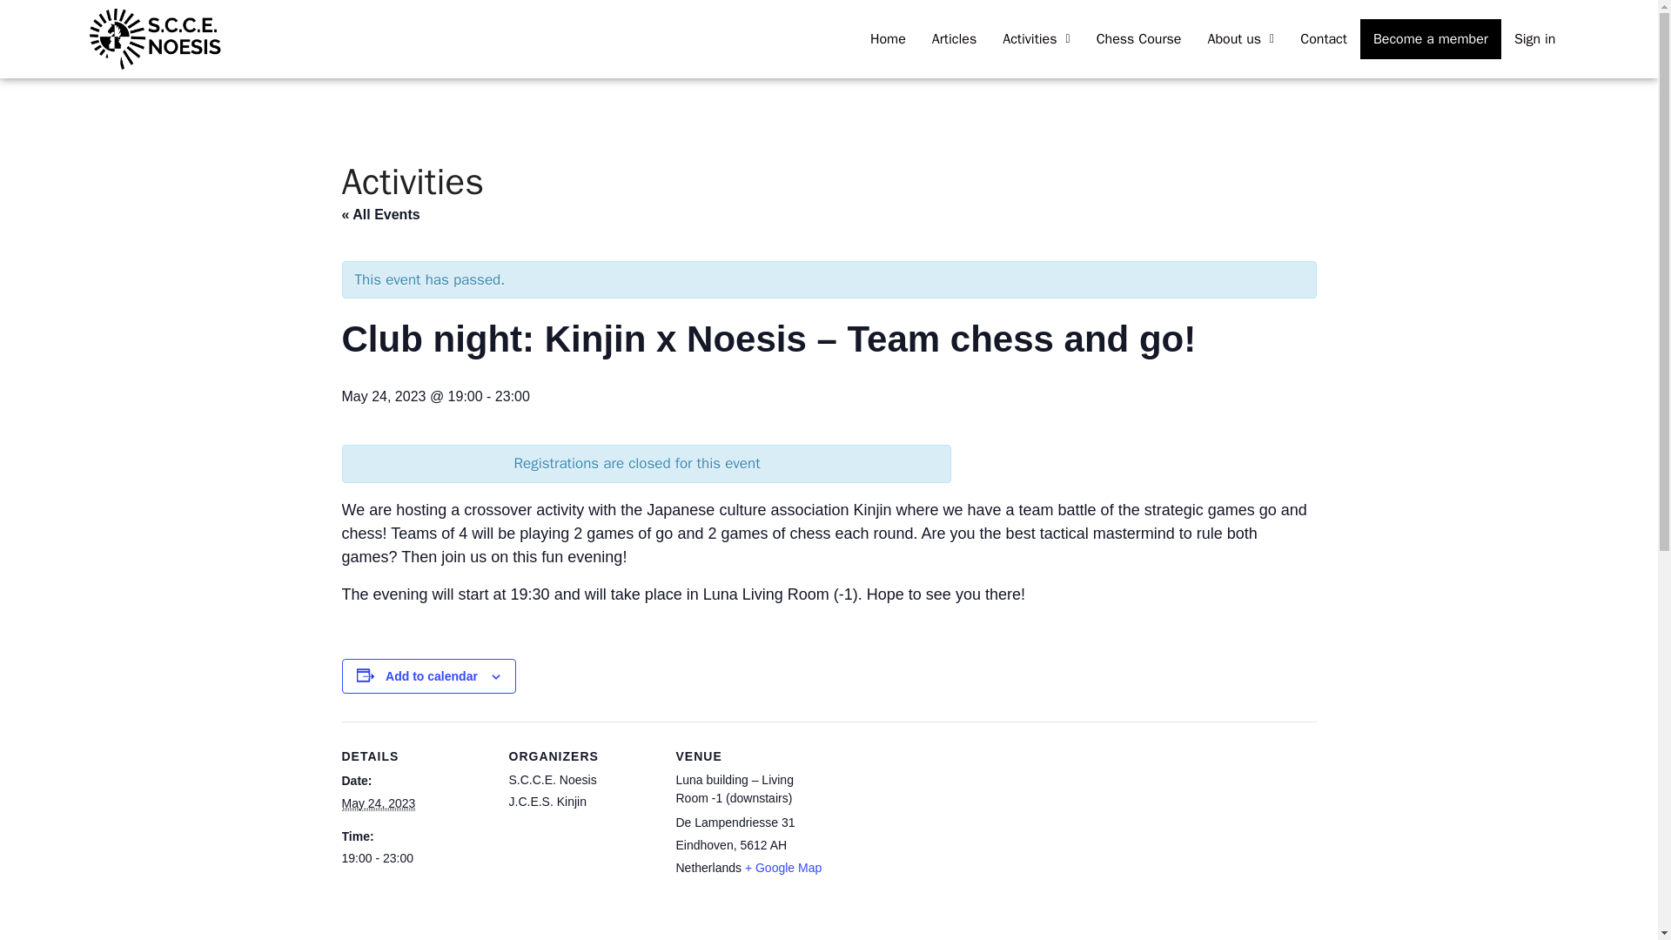 The height and width of the screenshot is (940, 1671). Describe the element at coordinates (783, 868) in the screenshot. I see `Click to view a Google Map` at that location.